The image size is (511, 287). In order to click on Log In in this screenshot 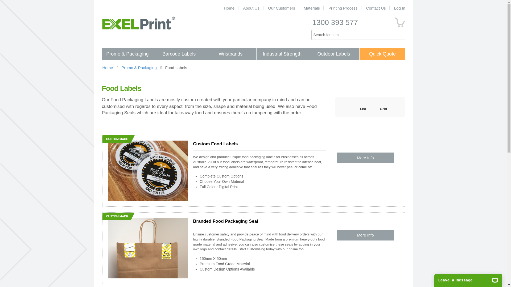, I will do `click(398, 8)`.